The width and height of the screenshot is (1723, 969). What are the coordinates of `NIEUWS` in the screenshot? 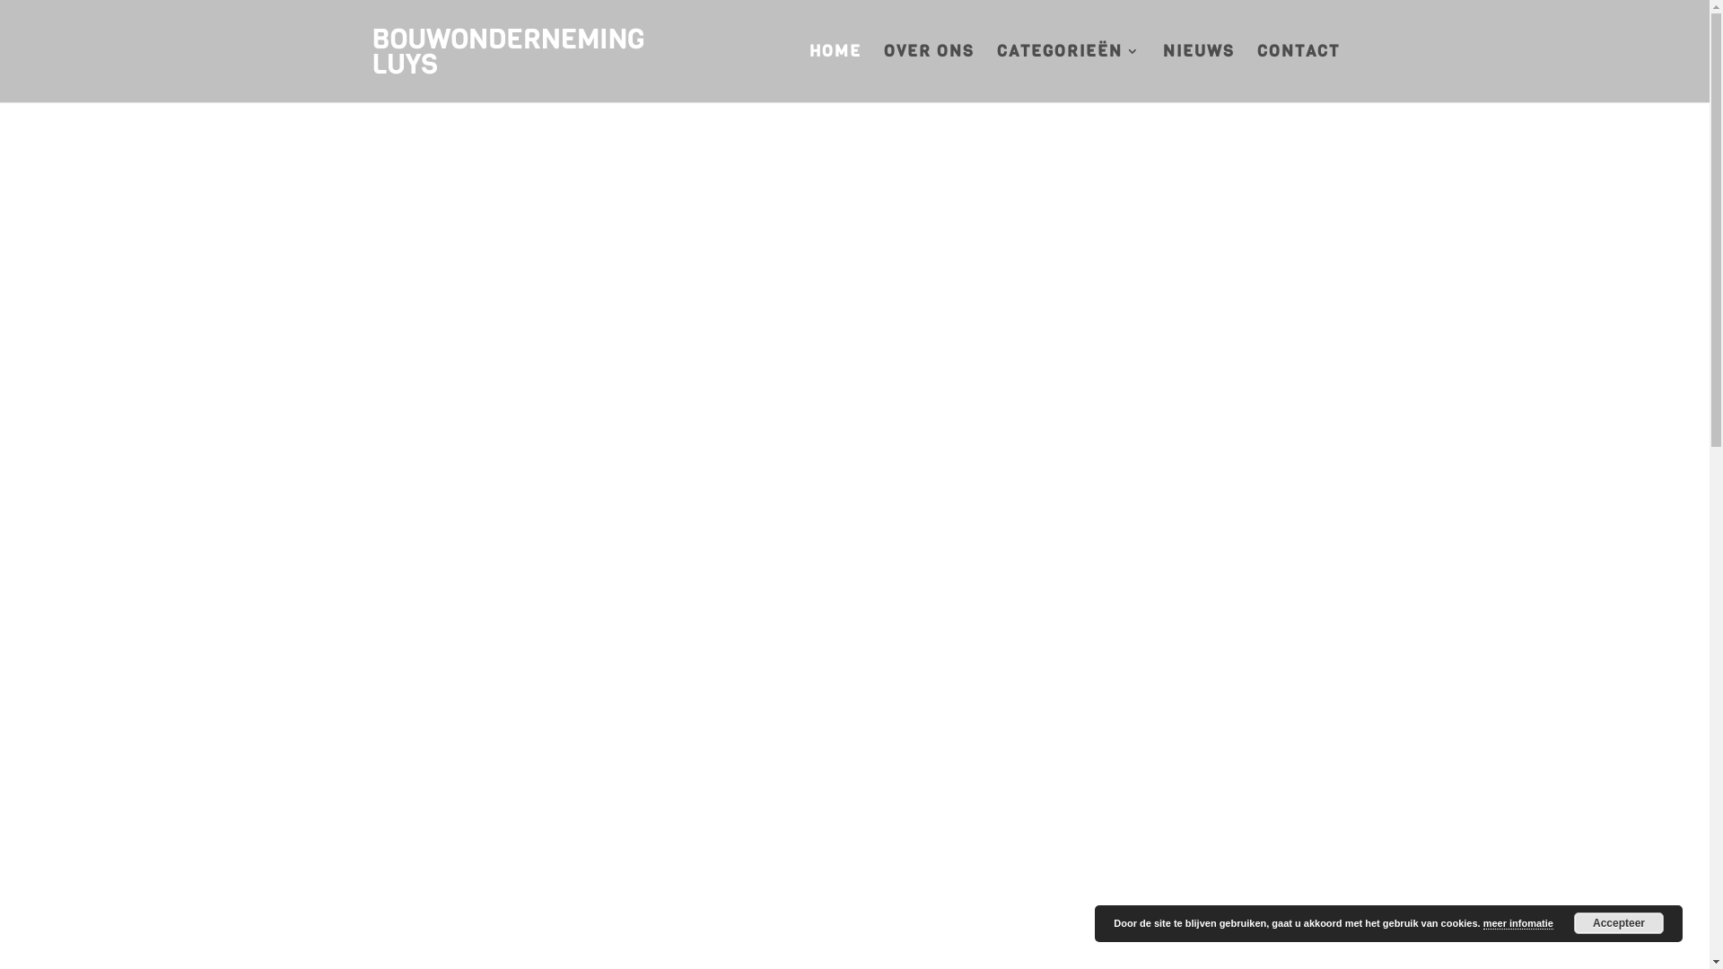 It's located at (1199, 74).